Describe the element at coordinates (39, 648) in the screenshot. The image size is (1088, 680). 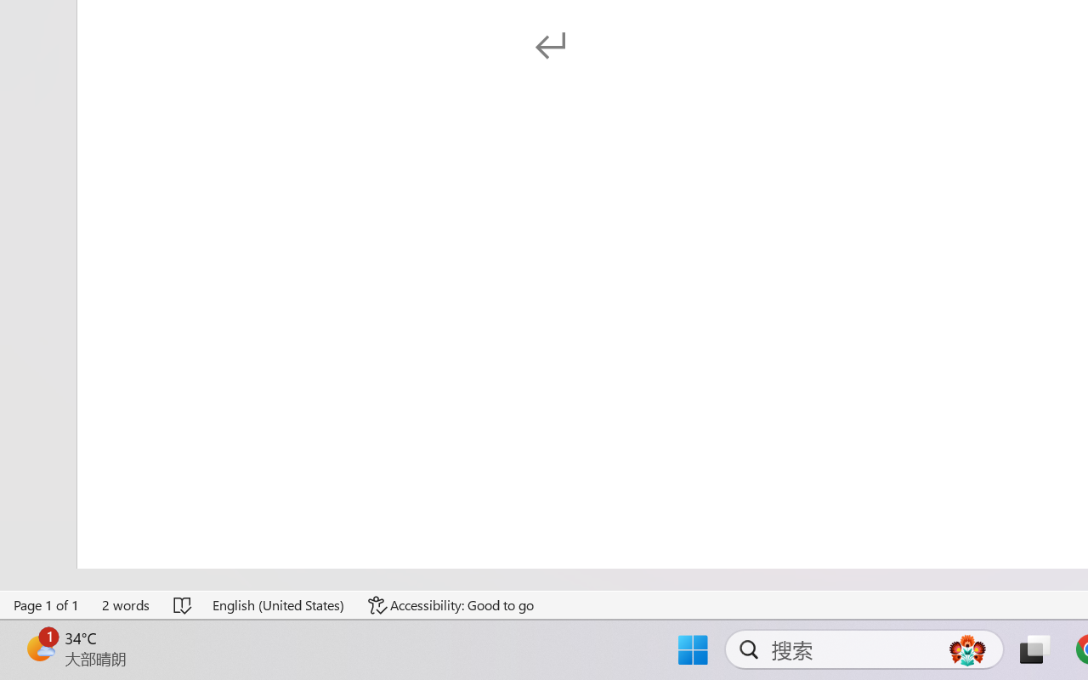
I see `AutomationID: BadgeAnchorLargeTicker` at that location.